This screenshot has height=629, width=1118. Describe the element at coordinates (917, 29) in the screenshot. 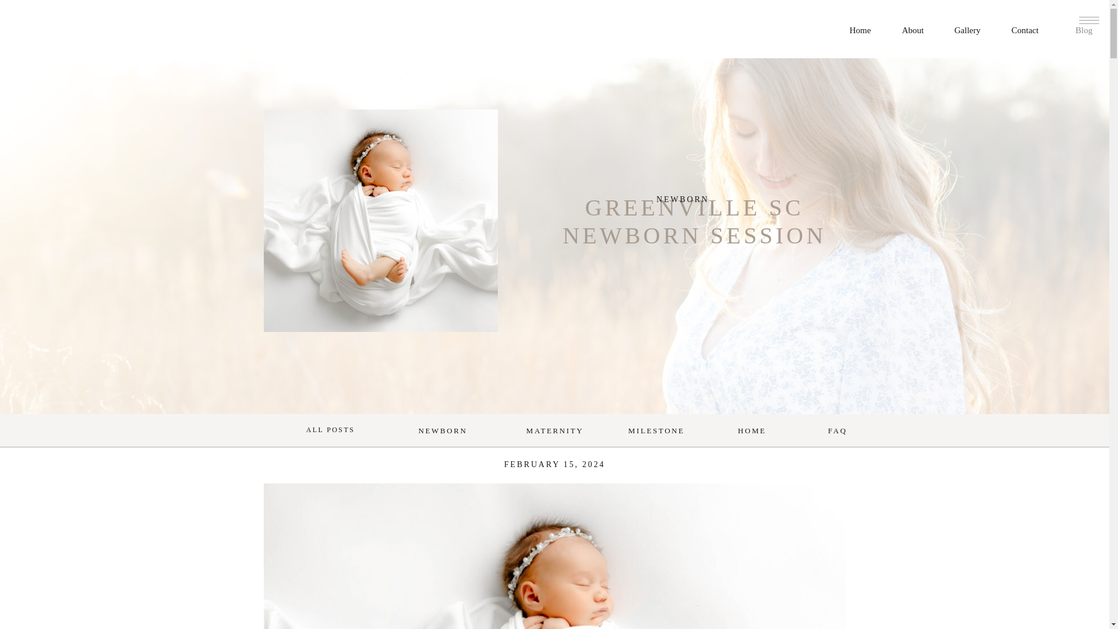

I see `About` at that location.